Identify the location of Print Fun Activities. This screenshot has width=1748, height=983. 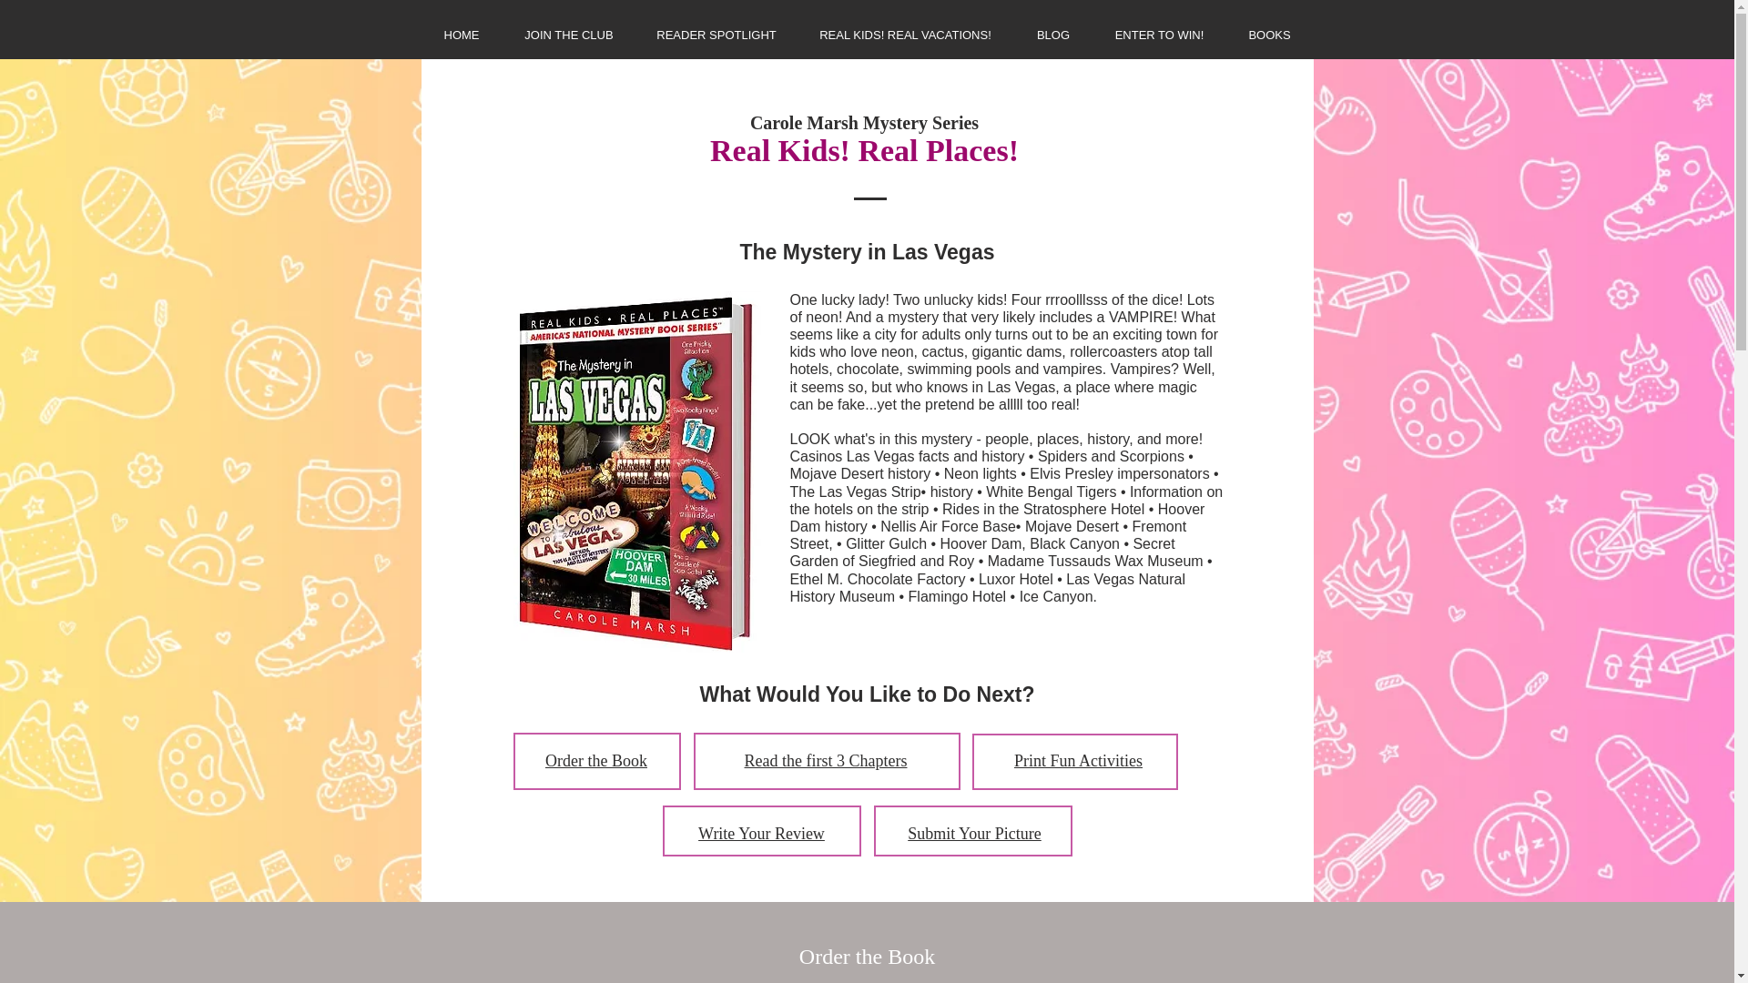
(1078, 761).